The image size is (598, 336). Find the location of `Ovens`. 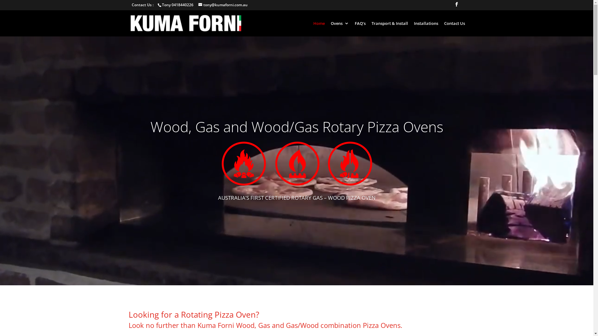

Ovens is located at coordinates (340, 29).